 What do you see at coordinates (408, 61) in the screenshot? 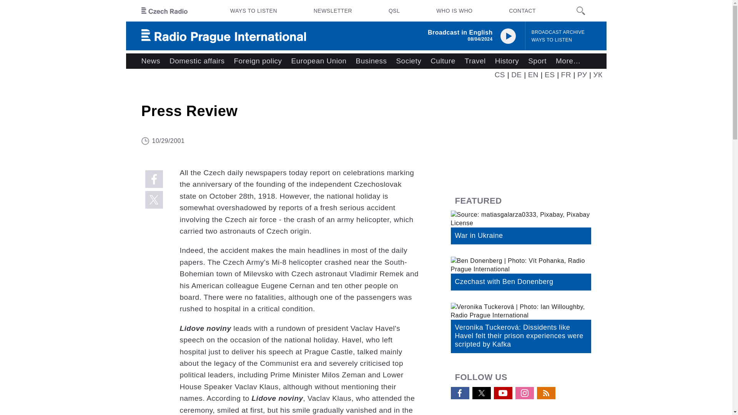
I see `Society` at bounding box center [408, 61].